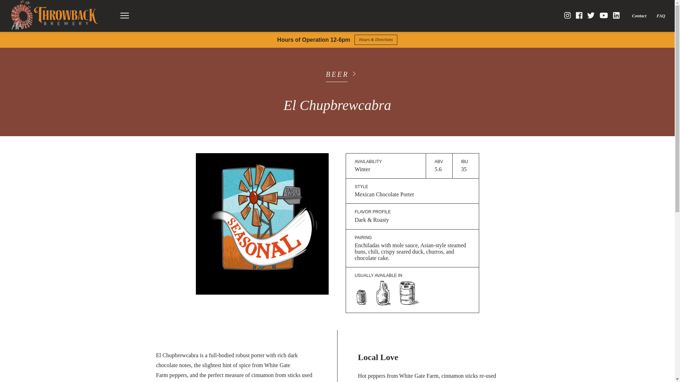 Image resolution: width=680 pixels, height=382 pixels. Describe the element at coordinates (661, 16) in the screenshot. I see `FAQ` at that location.